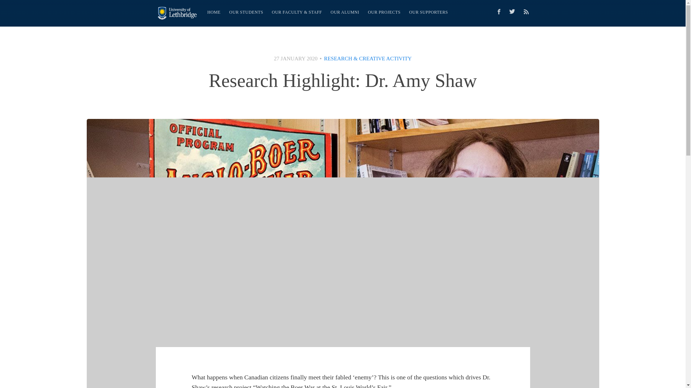 Image resolution: width=691 pixels, height=388 pixels. Describe the element at coordinates (345, 12) in the screenshot. I see `OUR ALUMNI` at that location.